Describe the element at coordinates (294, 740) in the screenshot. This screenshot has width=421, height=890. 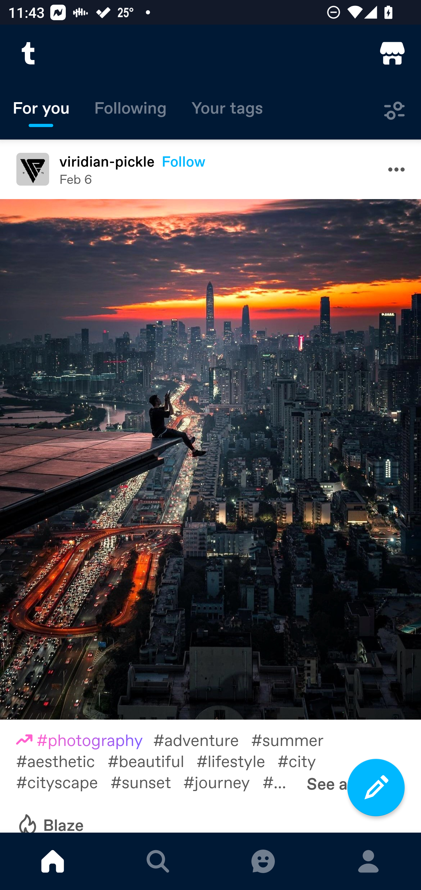
I see `#summer` at that location.